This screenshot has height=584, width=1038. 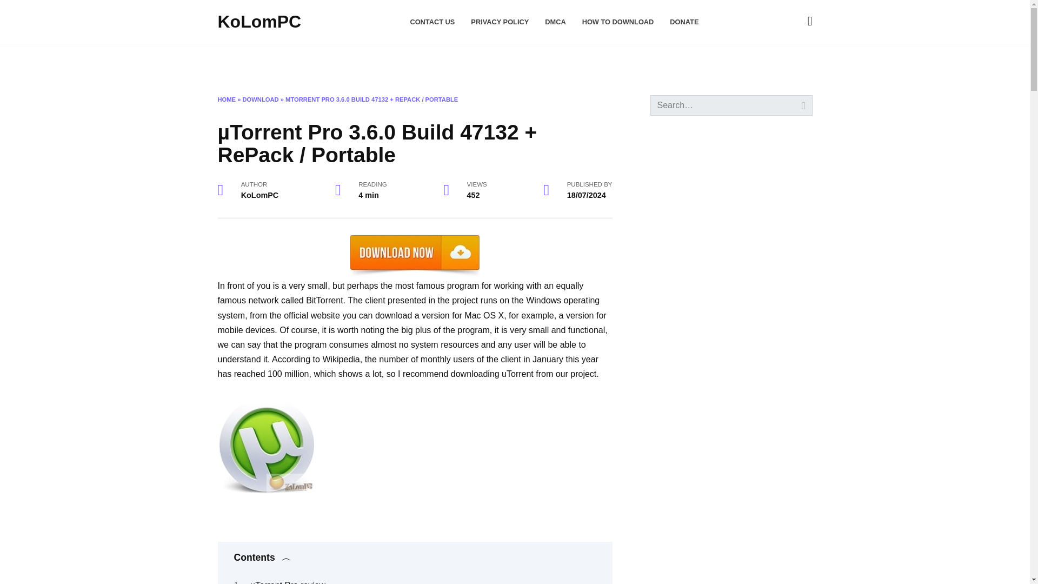 I want to click on DOWNLOAD, so click(x=261, y=99).